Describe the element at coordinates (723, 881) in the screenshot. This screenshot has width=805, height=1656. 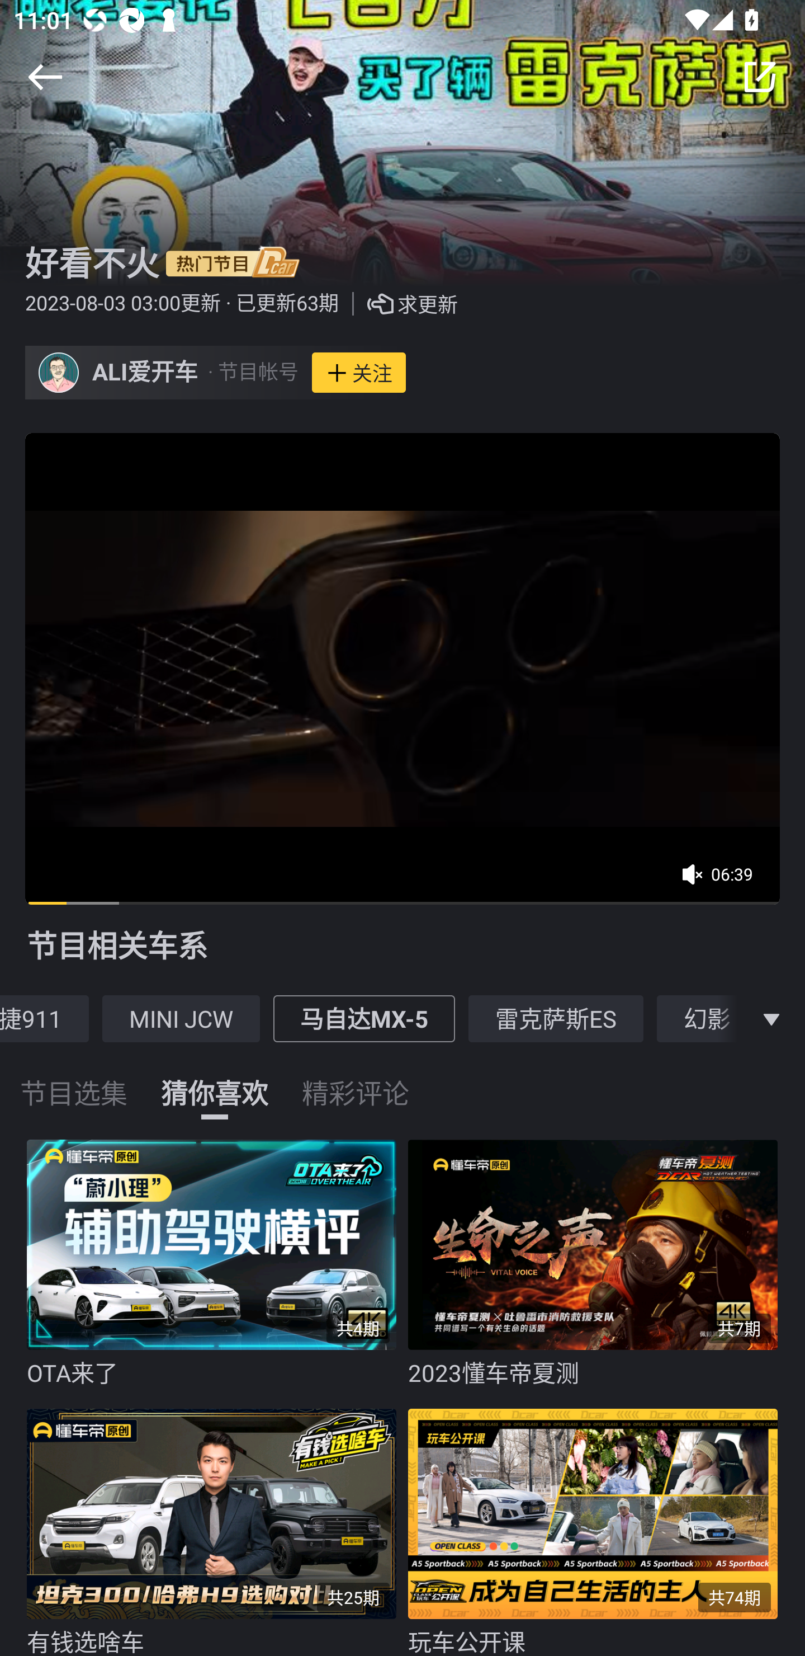
I see `06:39` at that location.